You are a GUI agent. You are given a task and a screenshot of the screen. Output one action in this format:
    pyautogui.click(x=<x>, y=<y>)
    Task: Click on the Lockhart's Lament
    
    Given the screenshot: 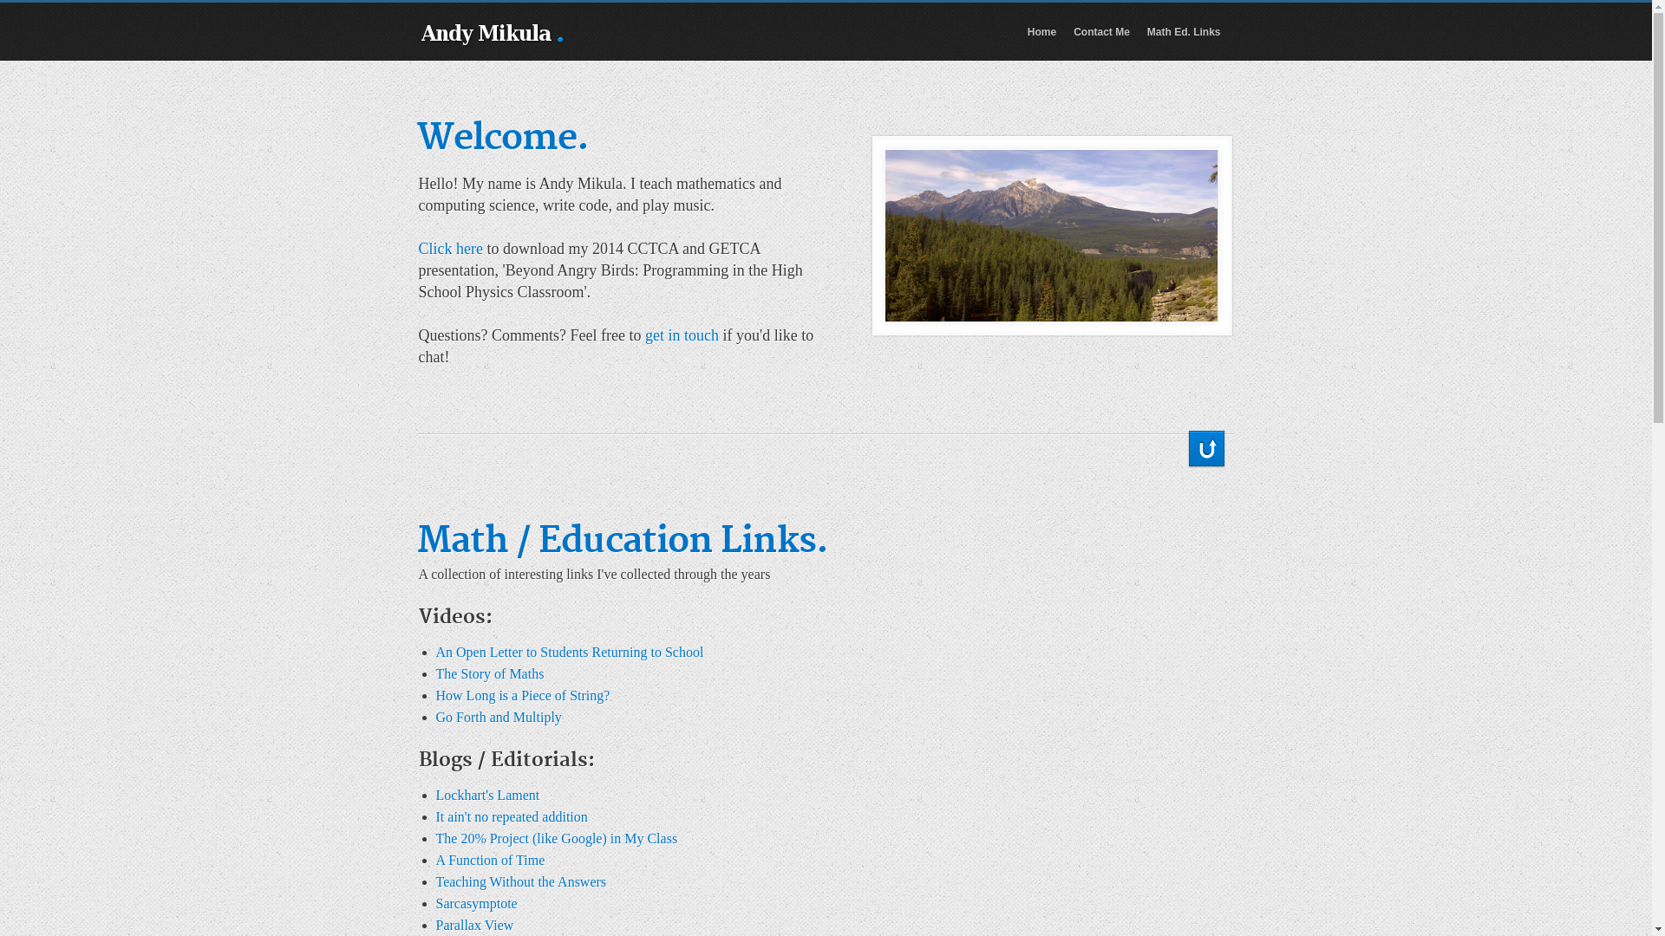 What is the action you would take?
    pyautogui.click(x=487, y=796)
    